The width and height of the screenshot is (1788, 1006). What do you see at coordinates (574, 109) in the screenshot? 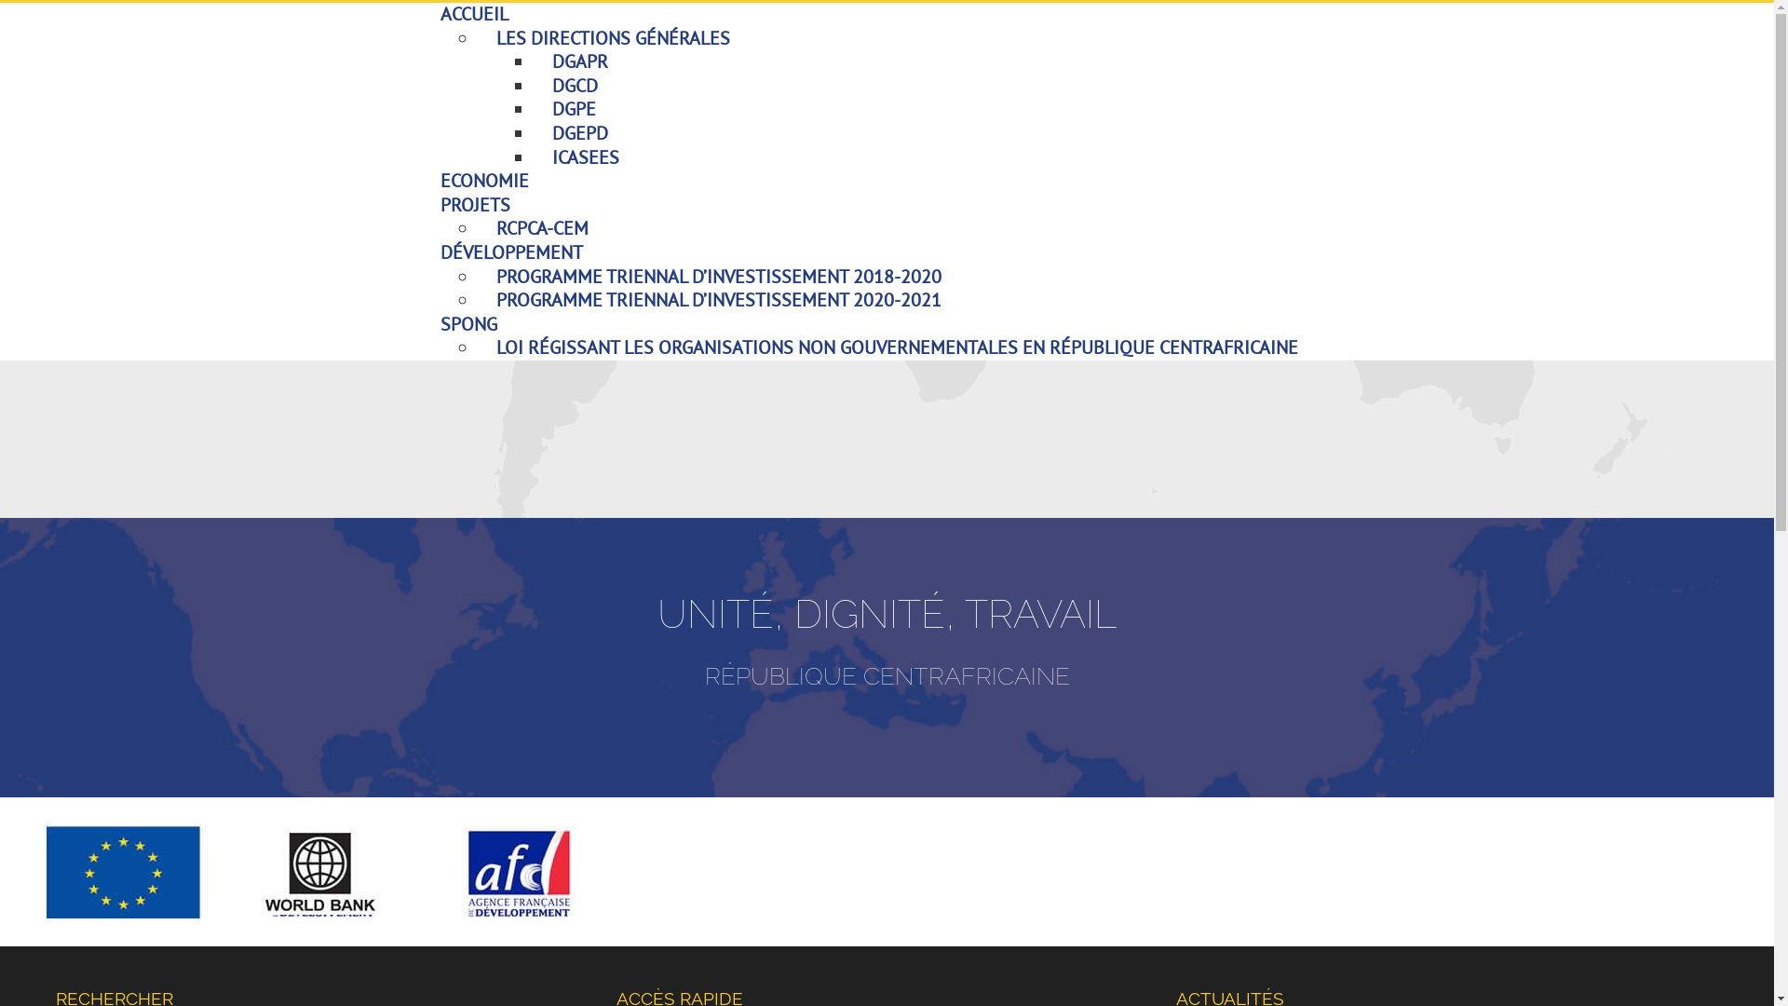
I see `DGPE` at bounding box center [574, 109].